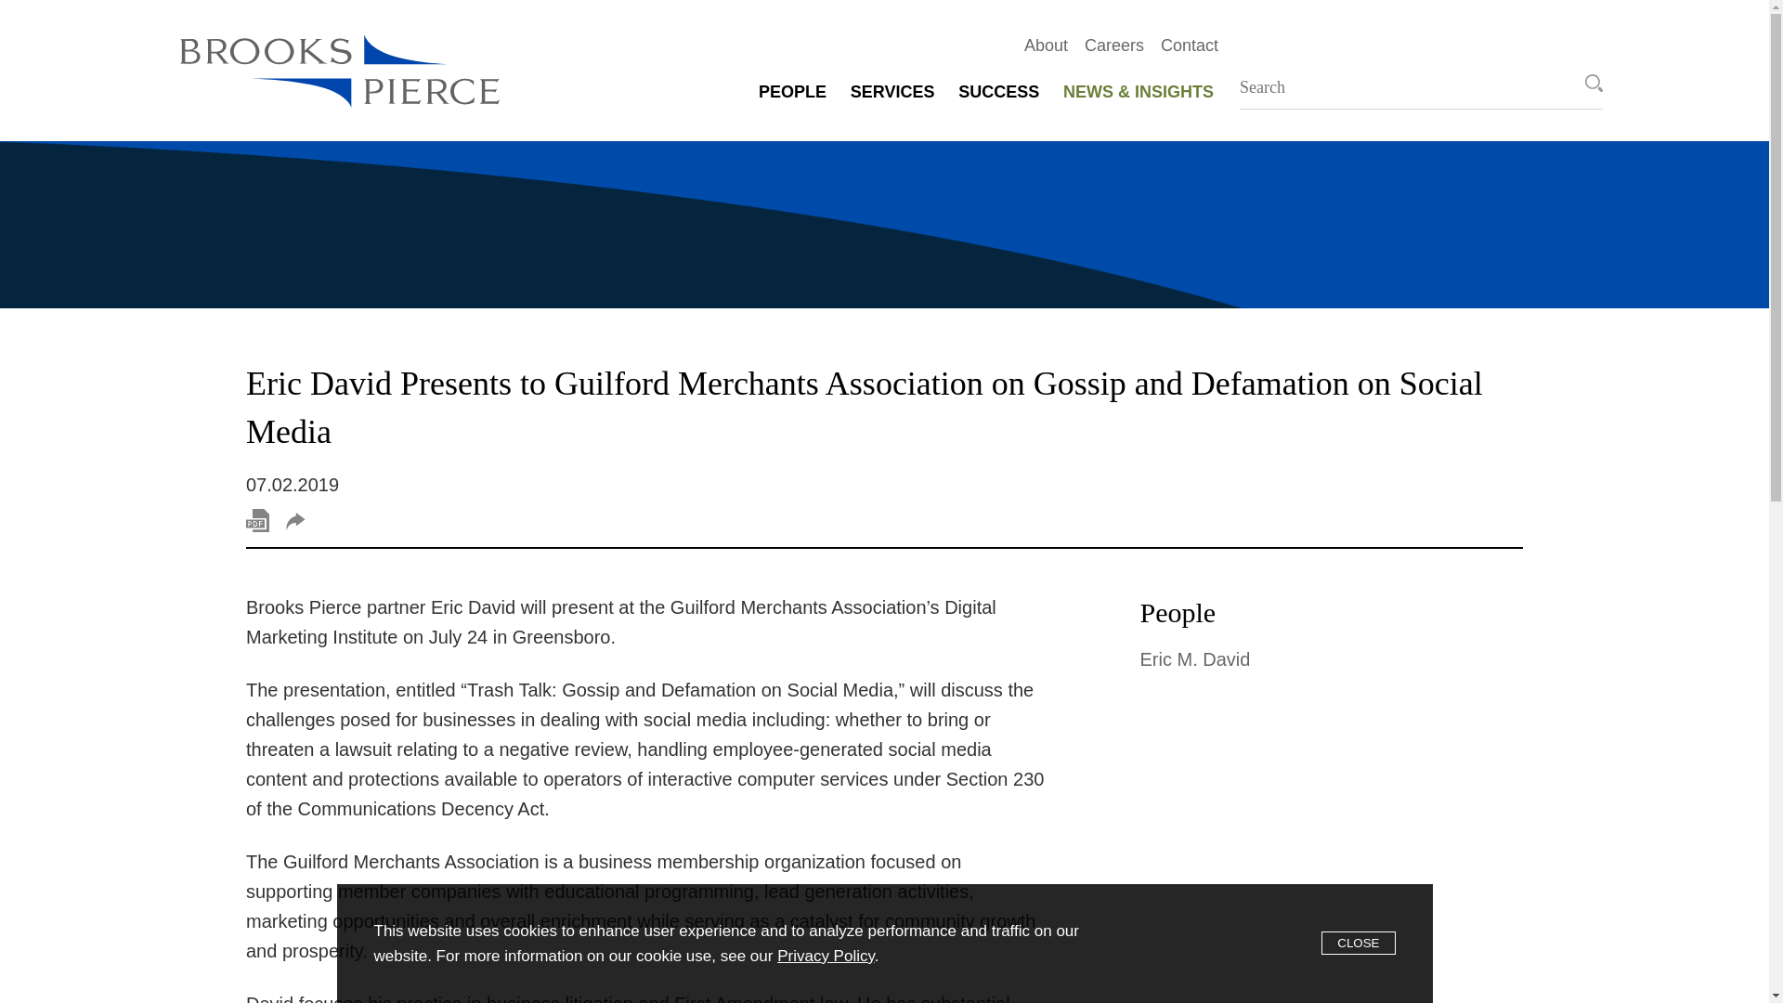 The image size is (1783, 1003). I want to click on Careers, so click(1106, 45).